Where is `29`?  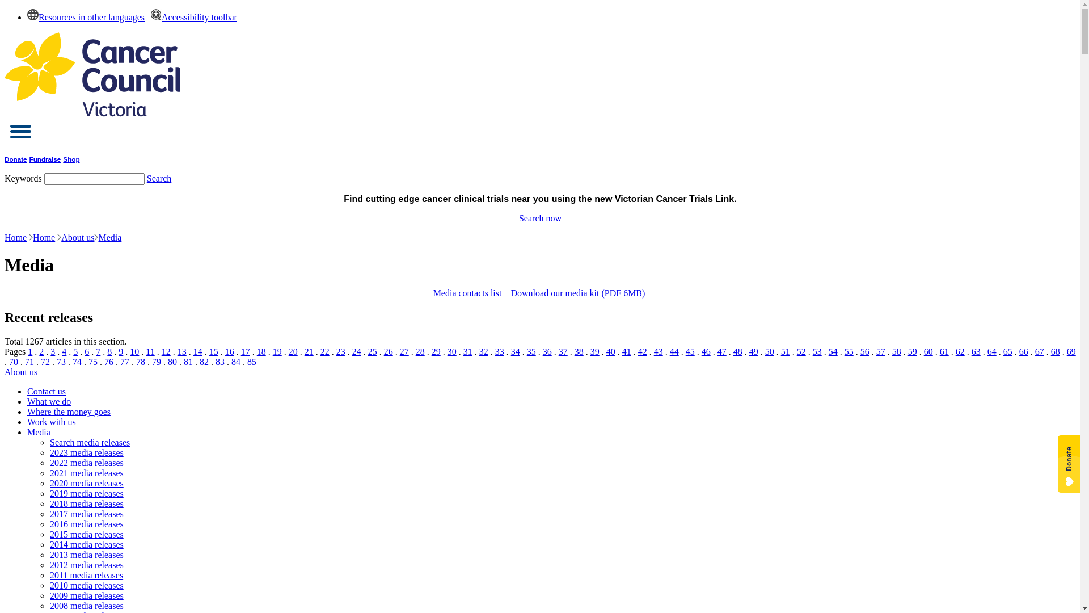 29 is located at coordinates (436, 352).